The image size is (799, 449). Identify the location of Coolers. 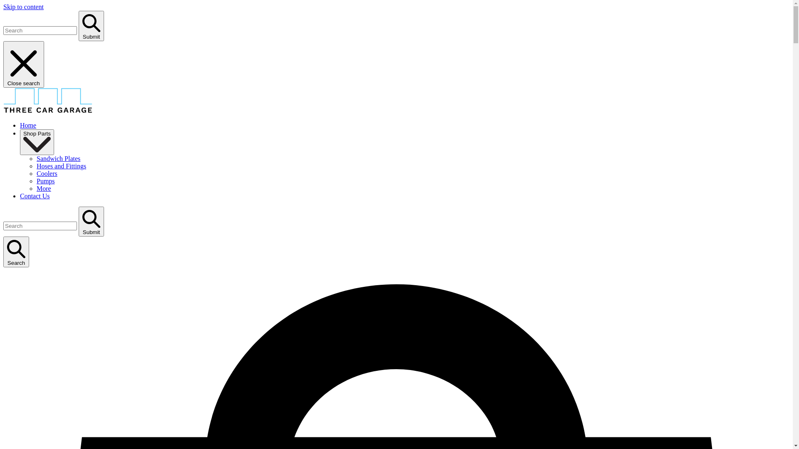
(47, 174).